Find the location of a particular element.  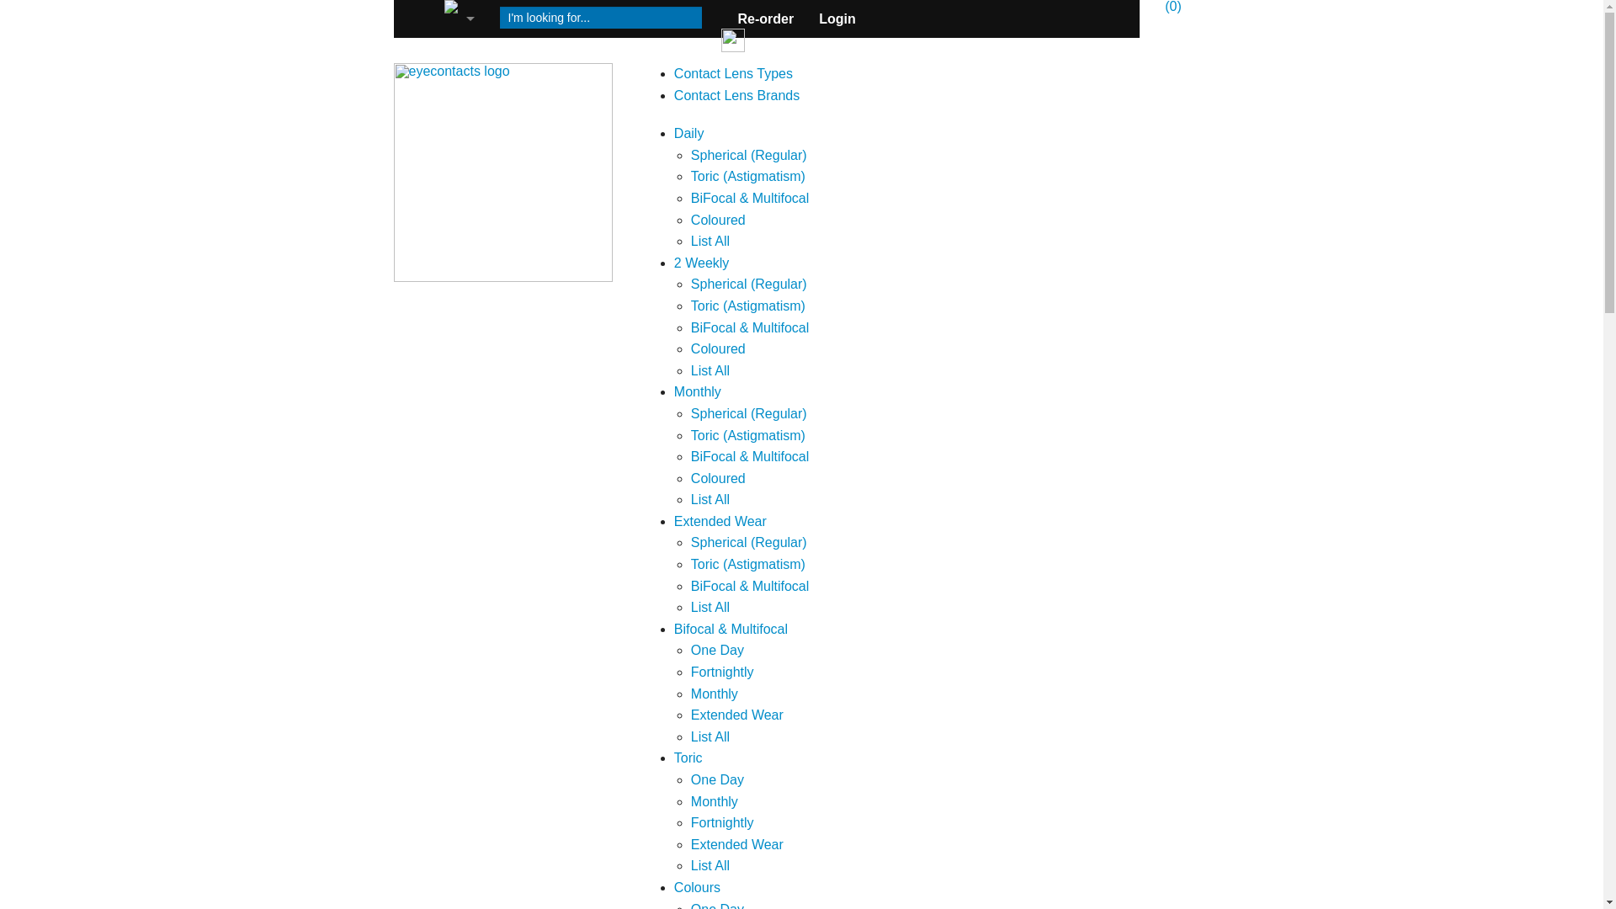

Coloured is located at coordinates (719, 348).